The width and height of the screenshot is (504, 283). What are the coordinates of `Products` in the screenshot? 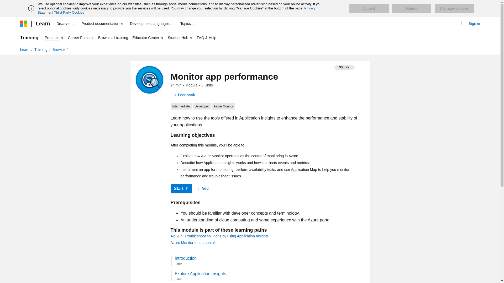 It's located at (54, 38).